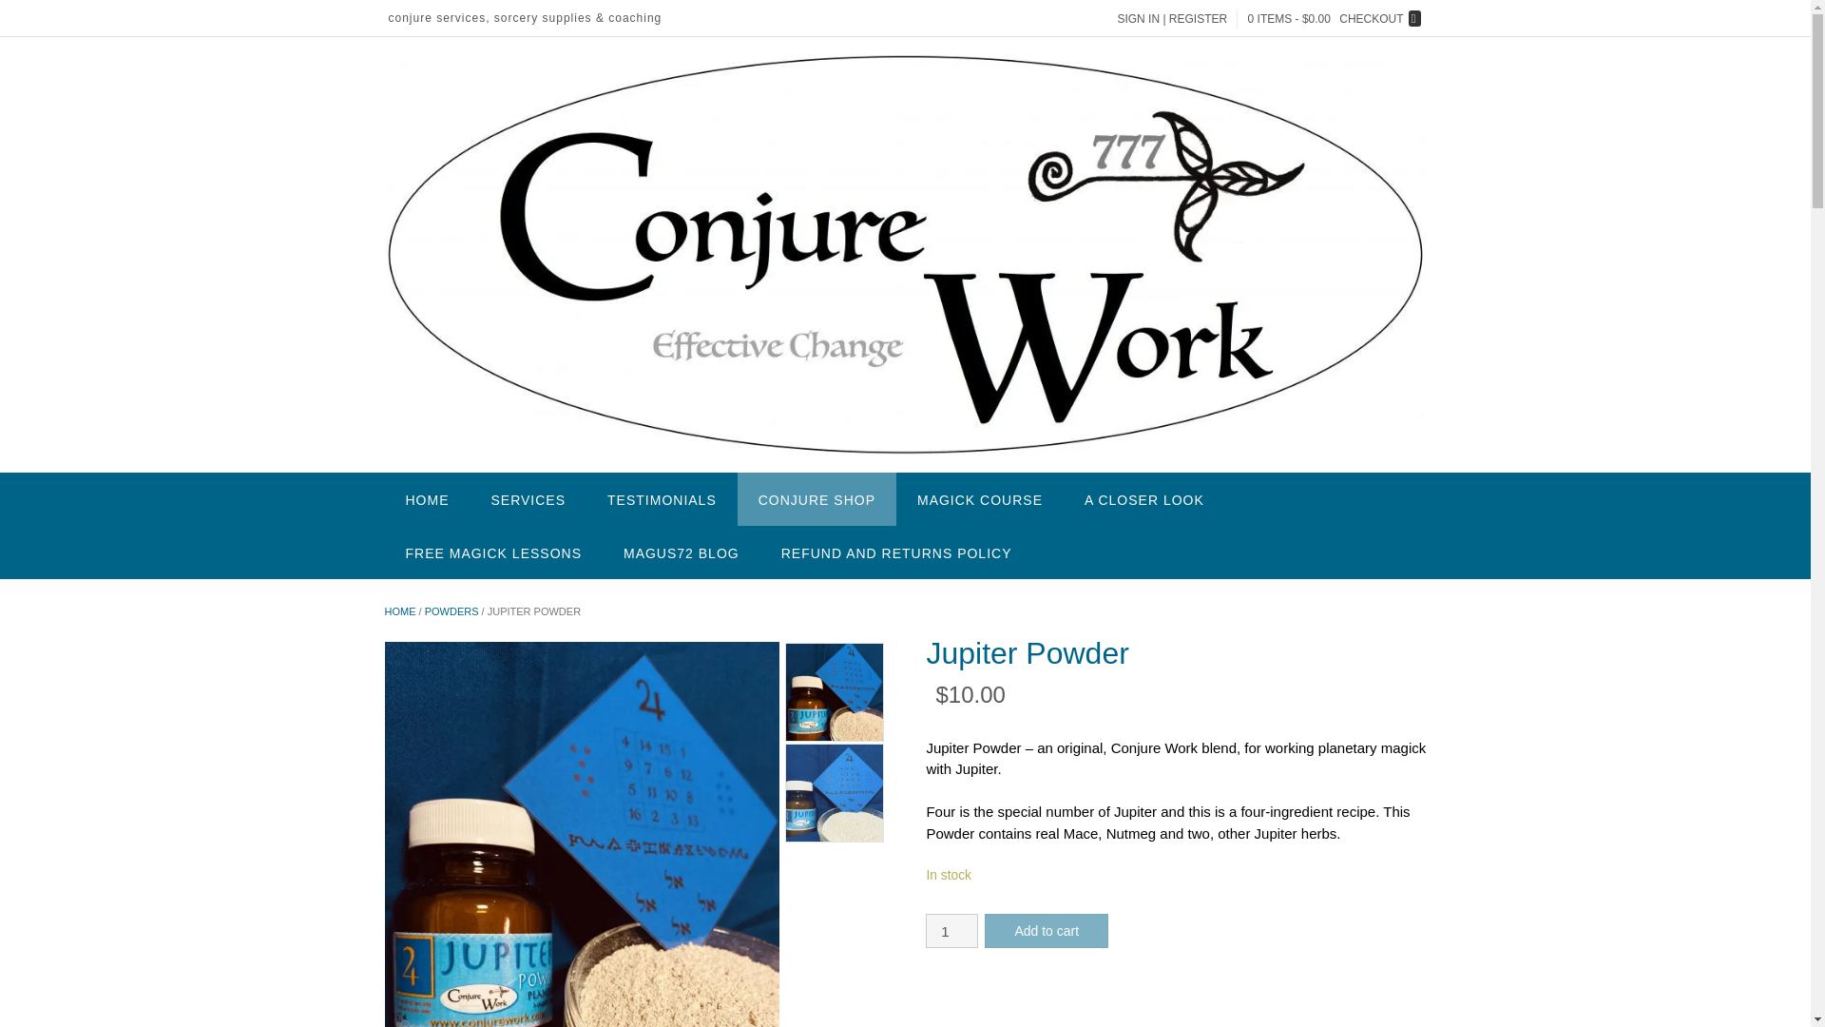  What do you see at coordinates (527, 498) in the screenshot?
I see `SERVICES` at bounding box center [527, 498].